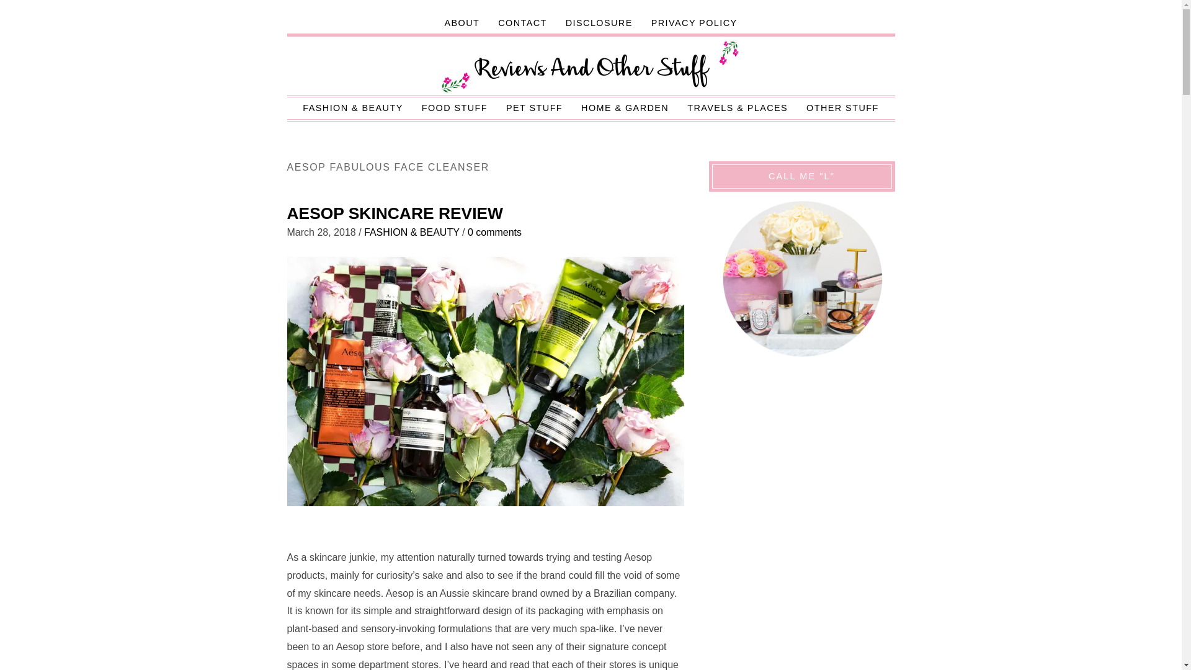  Describe the element at coordinates (591, 67) in the screenshot. I see `Reviews and Other Stuff` at that location.